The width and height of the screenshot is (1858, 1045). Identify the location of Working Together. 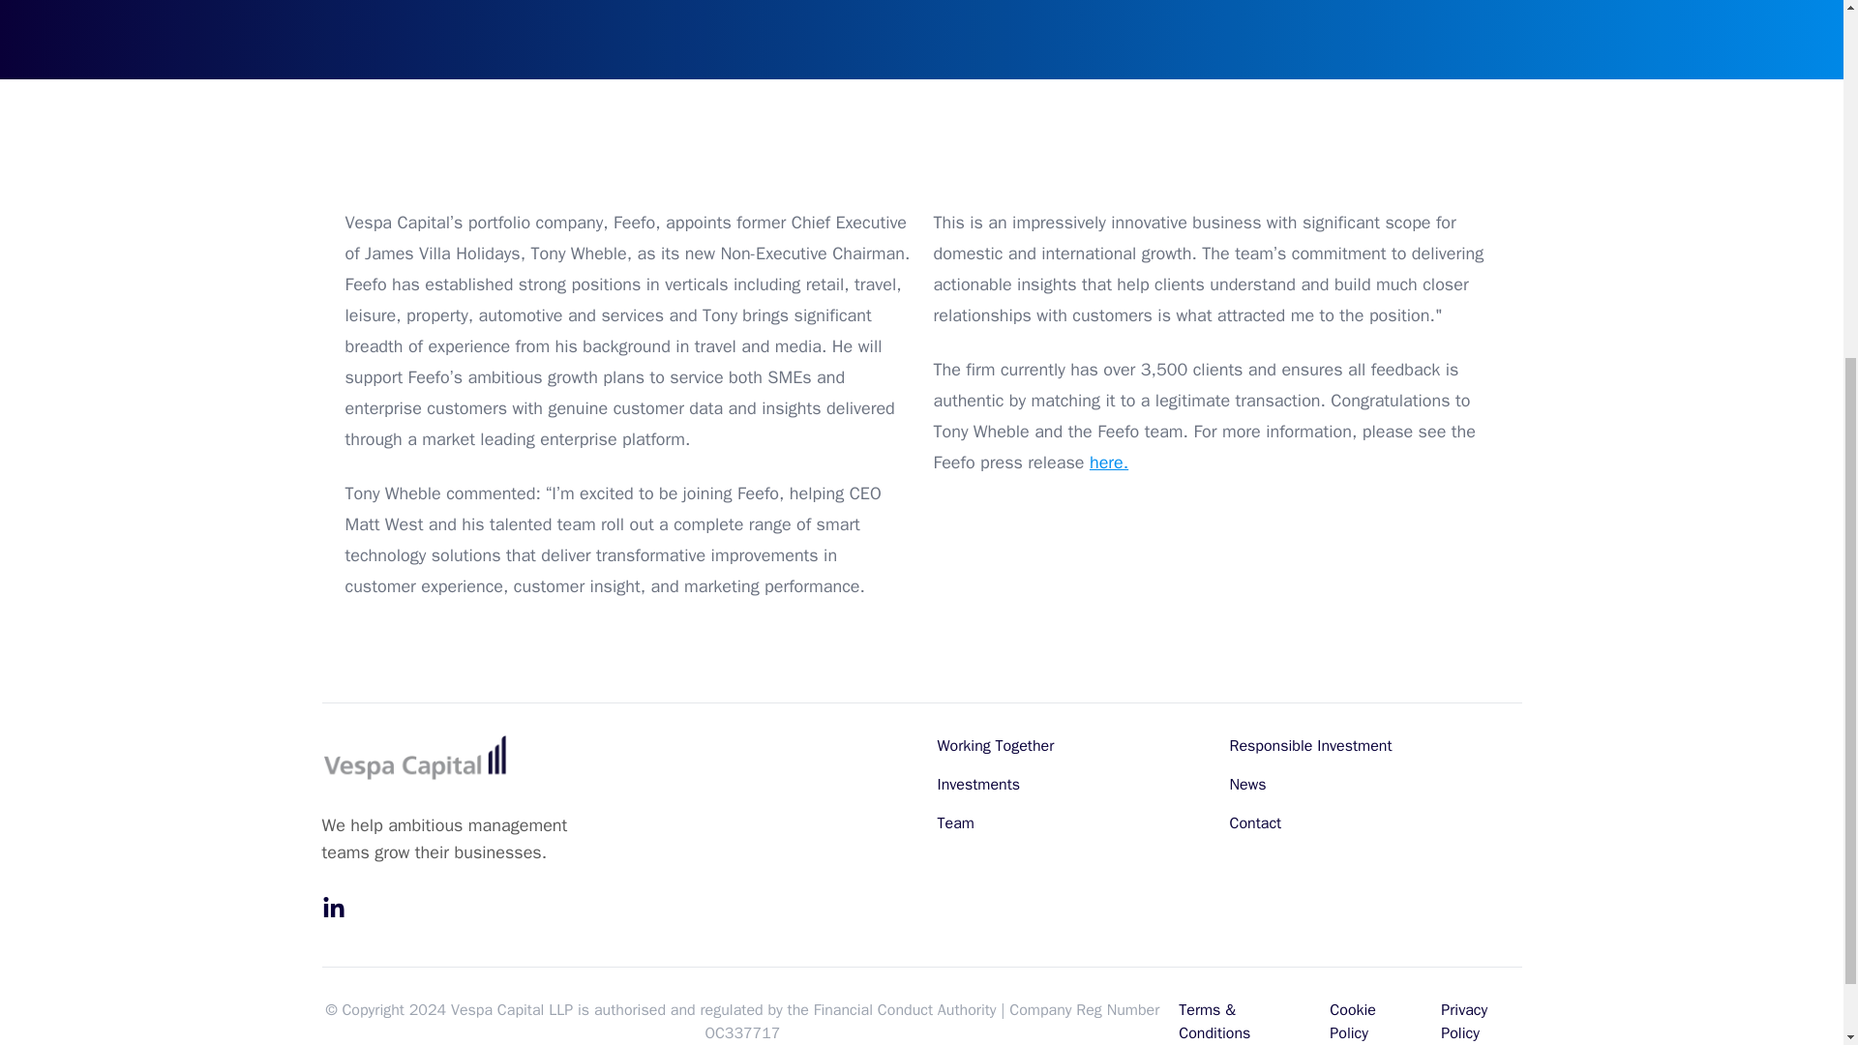
(995, 745).